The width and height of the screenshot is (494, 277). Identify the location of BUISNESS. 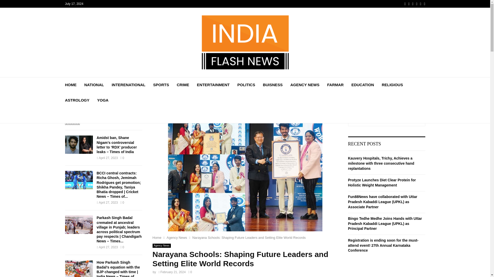
(273, 85).